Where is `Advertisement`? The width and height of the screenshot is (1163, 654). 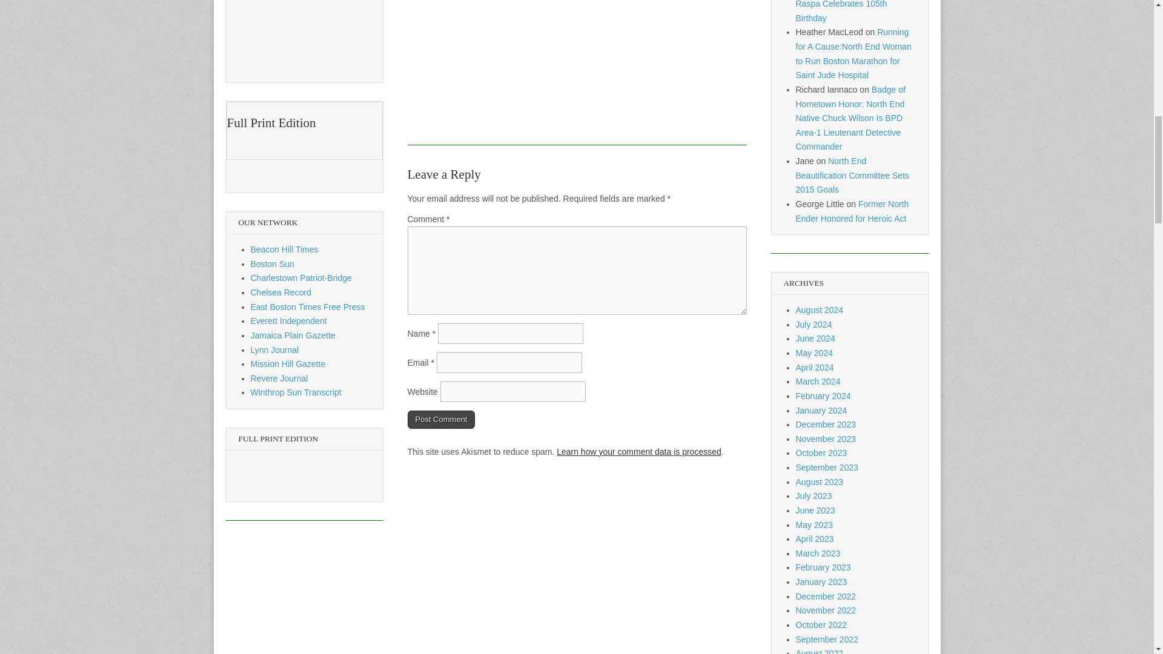
Advertisement is located at coordinates (577, 73).